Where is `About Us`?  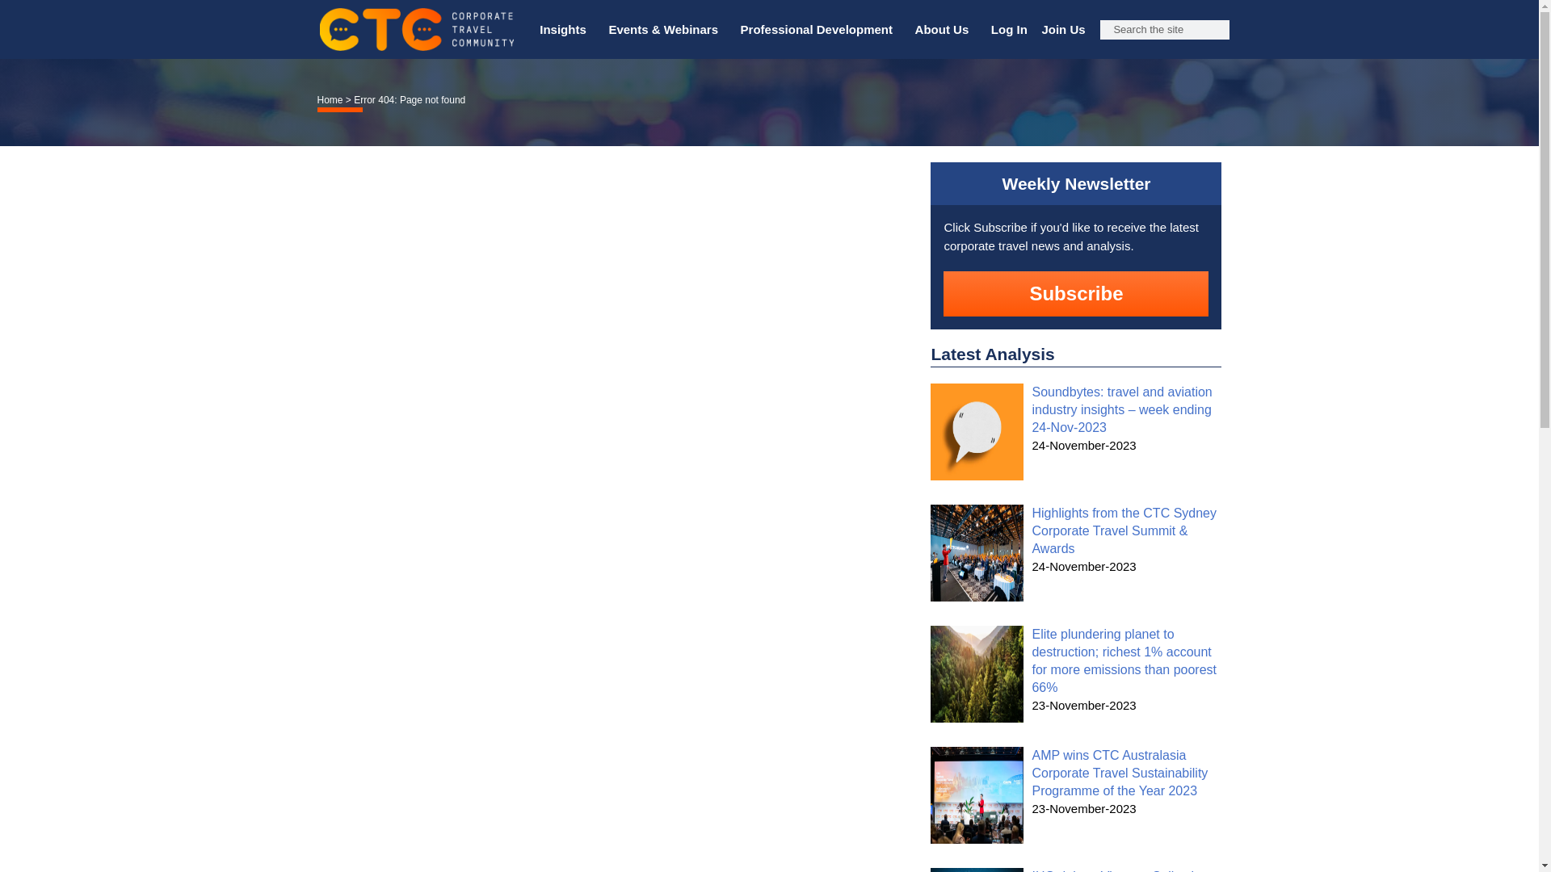 About Us is located at coordinates (945, 30).